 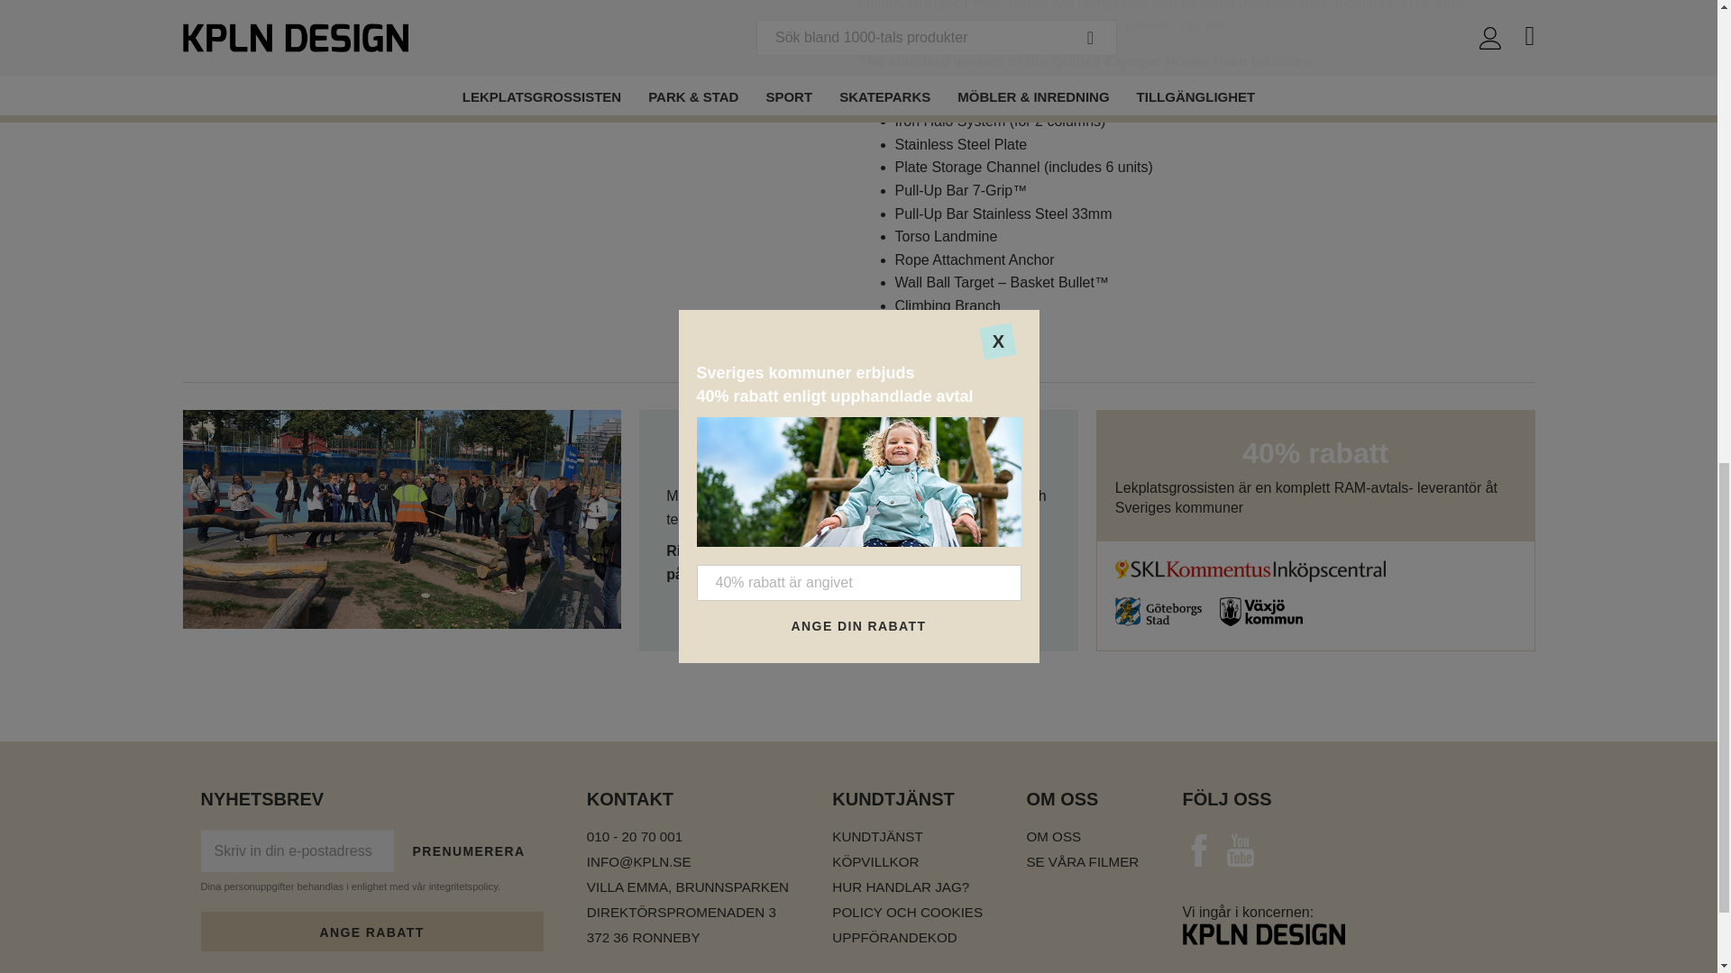 I want to click on VILLA EMMA, BRUNNSPARKEN, so click(x=687, y=887).